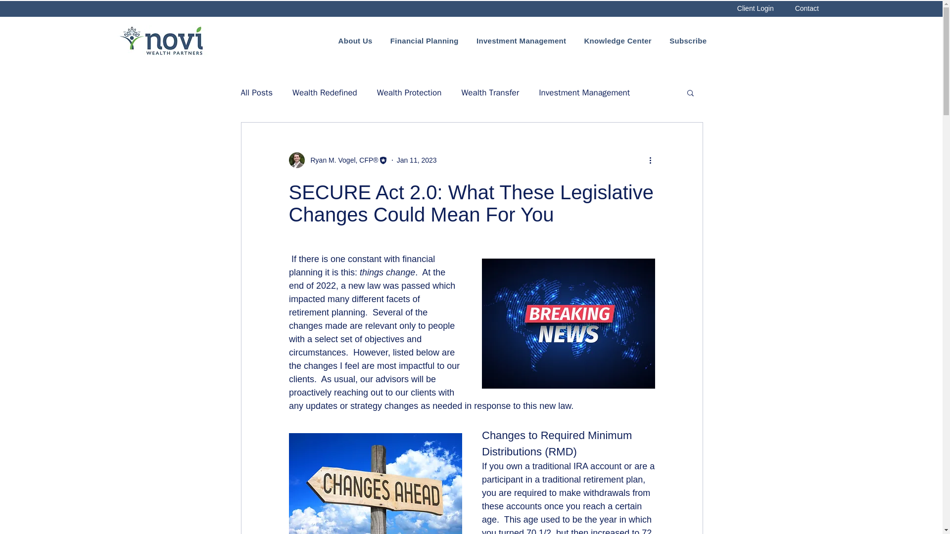  I want to click on Wealth Transfer, so click(490, 92).